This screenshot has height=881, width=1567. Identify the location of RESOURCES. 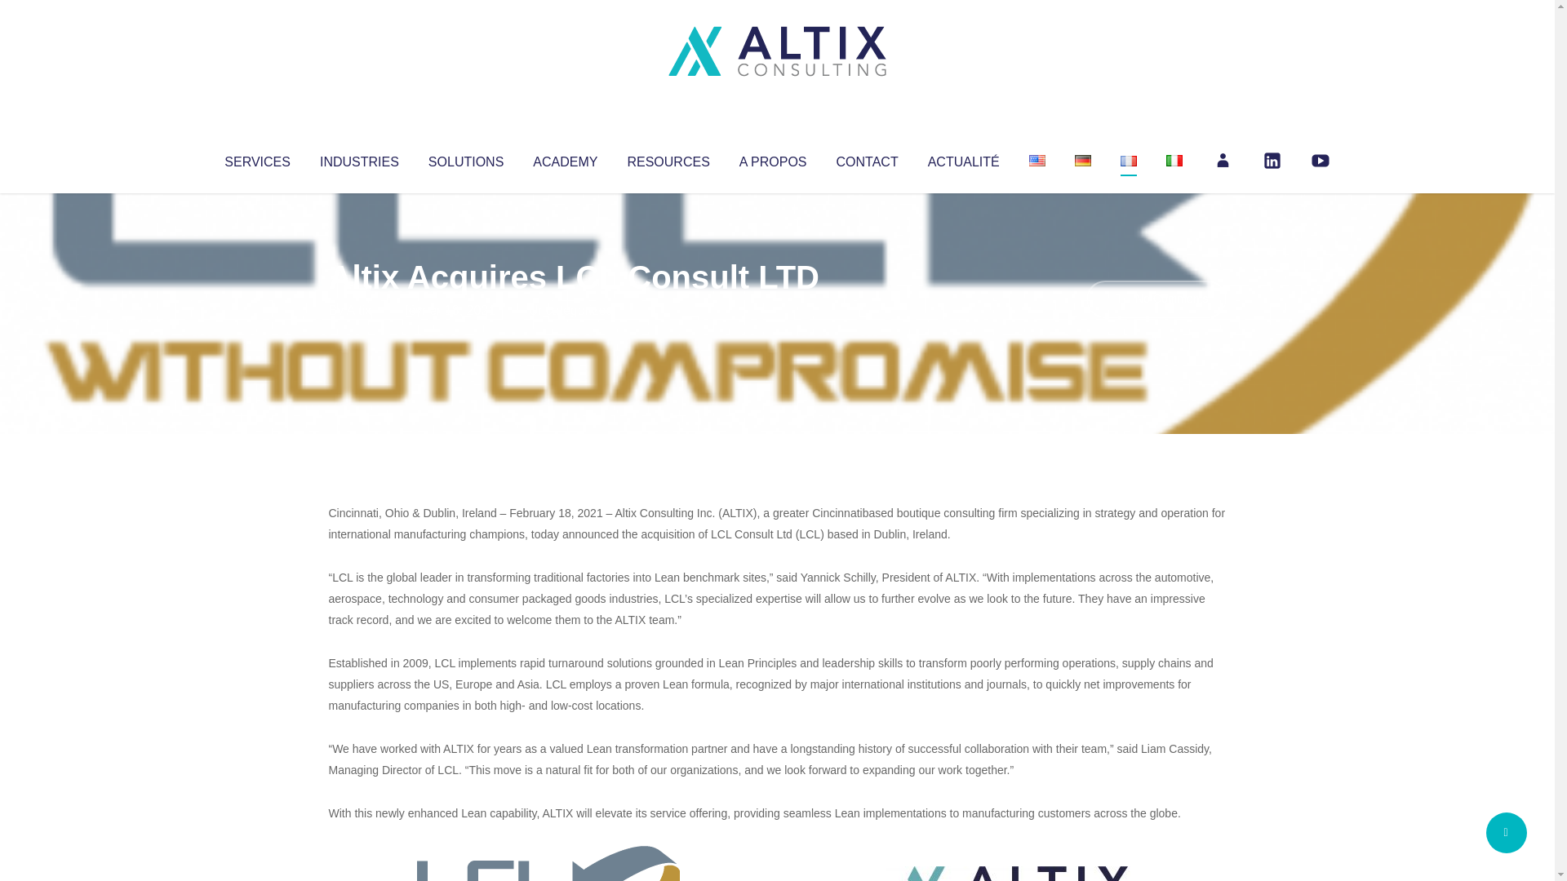
(668, 158).